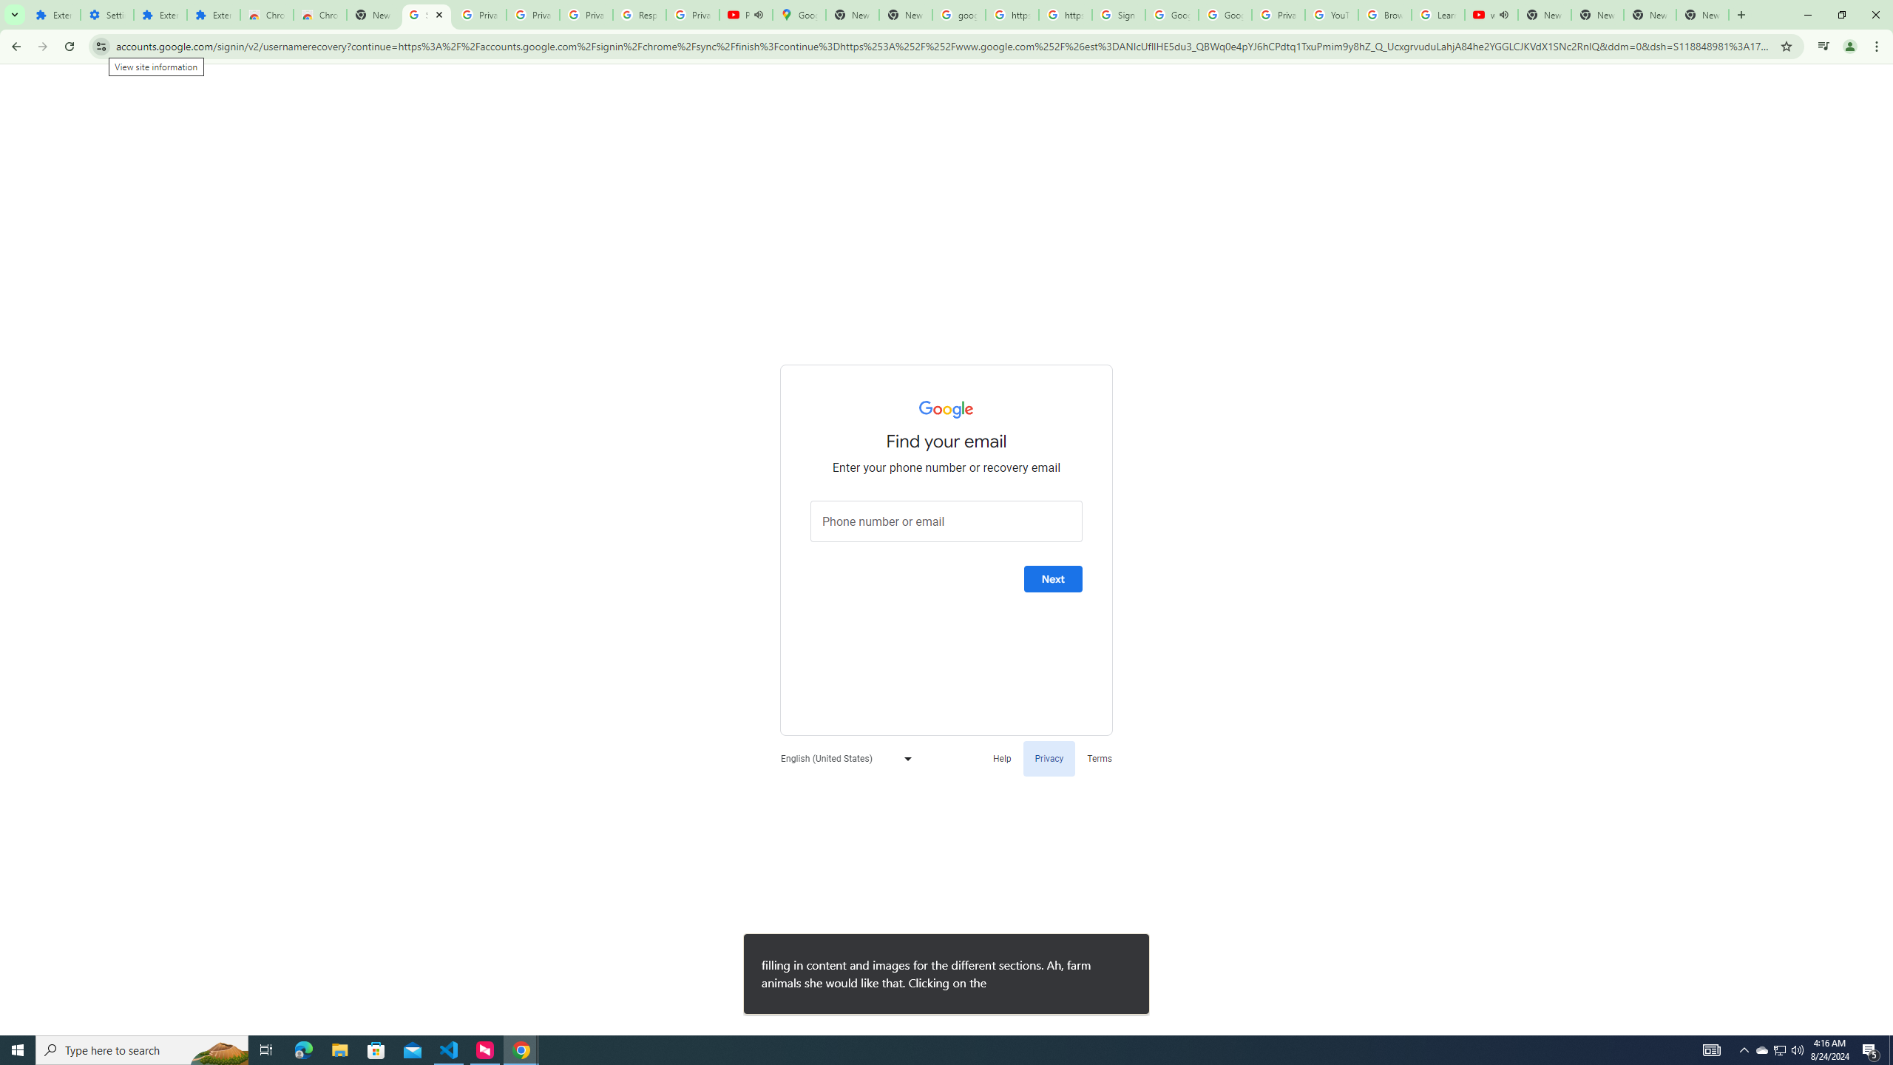  I want to click on Next, so click(1053, 579).